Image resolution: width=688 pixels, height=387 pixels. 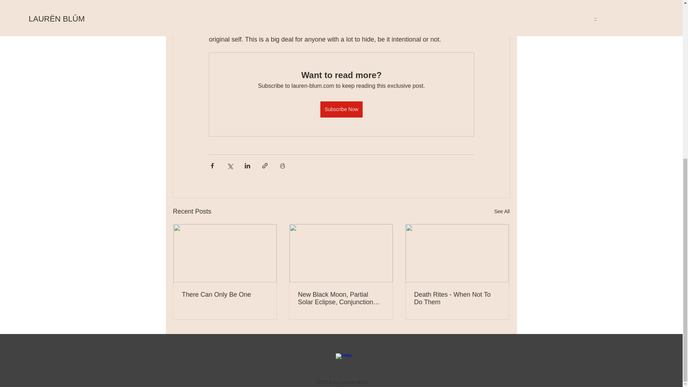 I want to click on There Can Only Be One, so click(x=225, y=295).